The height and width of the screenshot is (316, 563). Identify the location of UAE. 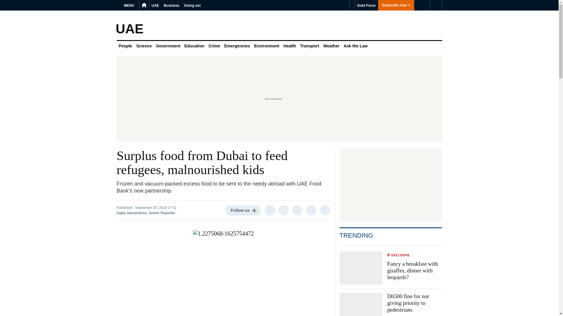
(155, 5).